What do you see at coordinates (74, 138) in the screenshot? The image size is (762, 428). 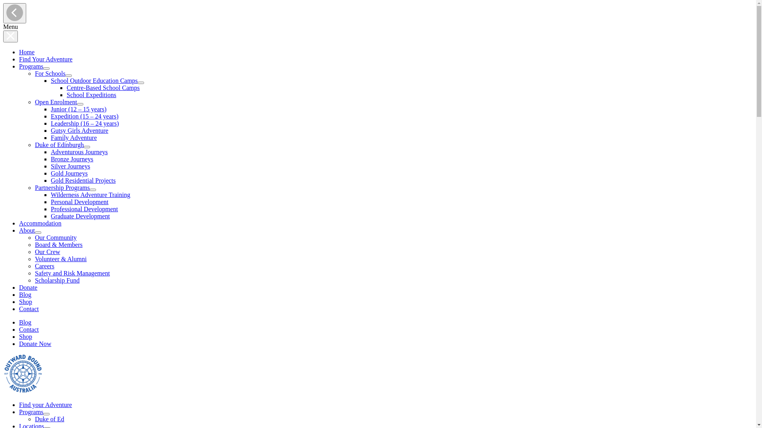 I see `Family Adventure` at bounding box center [74, 138].